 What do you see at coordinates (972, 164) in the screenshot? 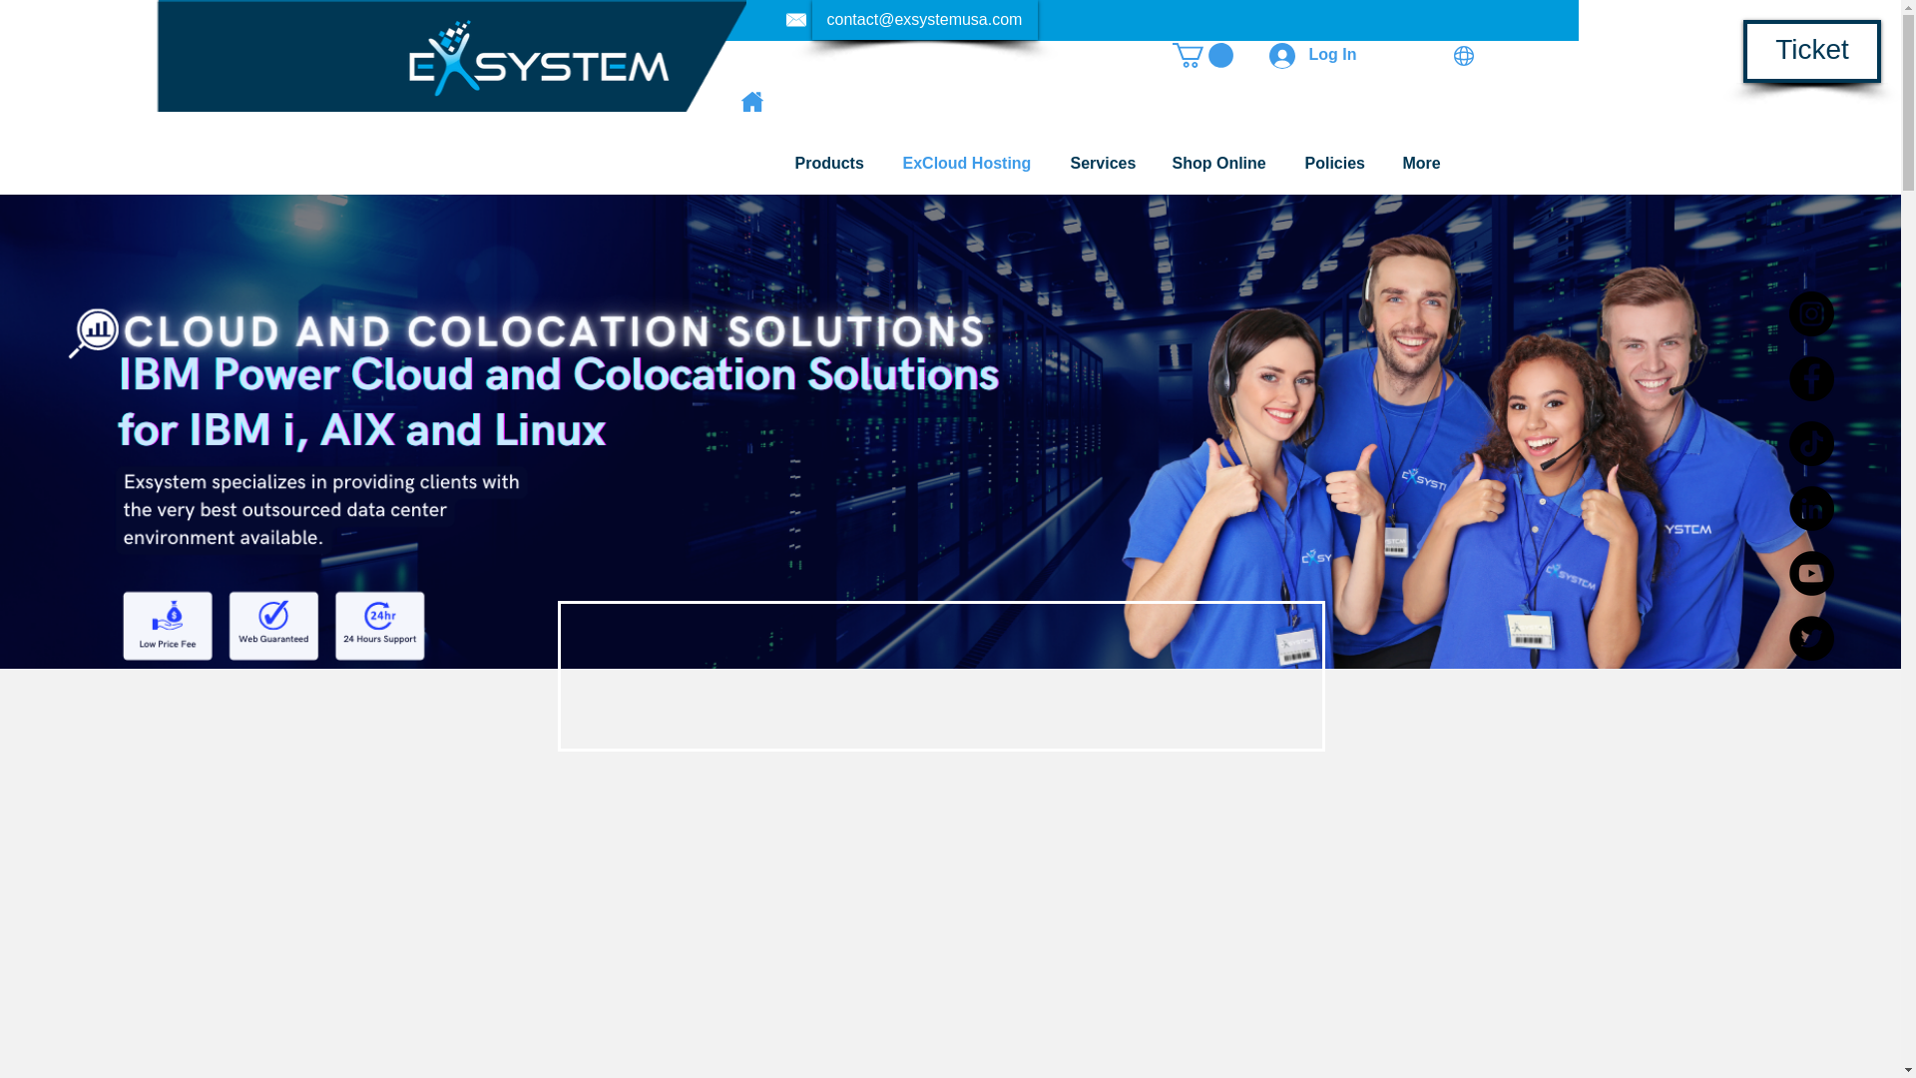
I see `ExCloud Hosting` at bounding box center [972, 164].